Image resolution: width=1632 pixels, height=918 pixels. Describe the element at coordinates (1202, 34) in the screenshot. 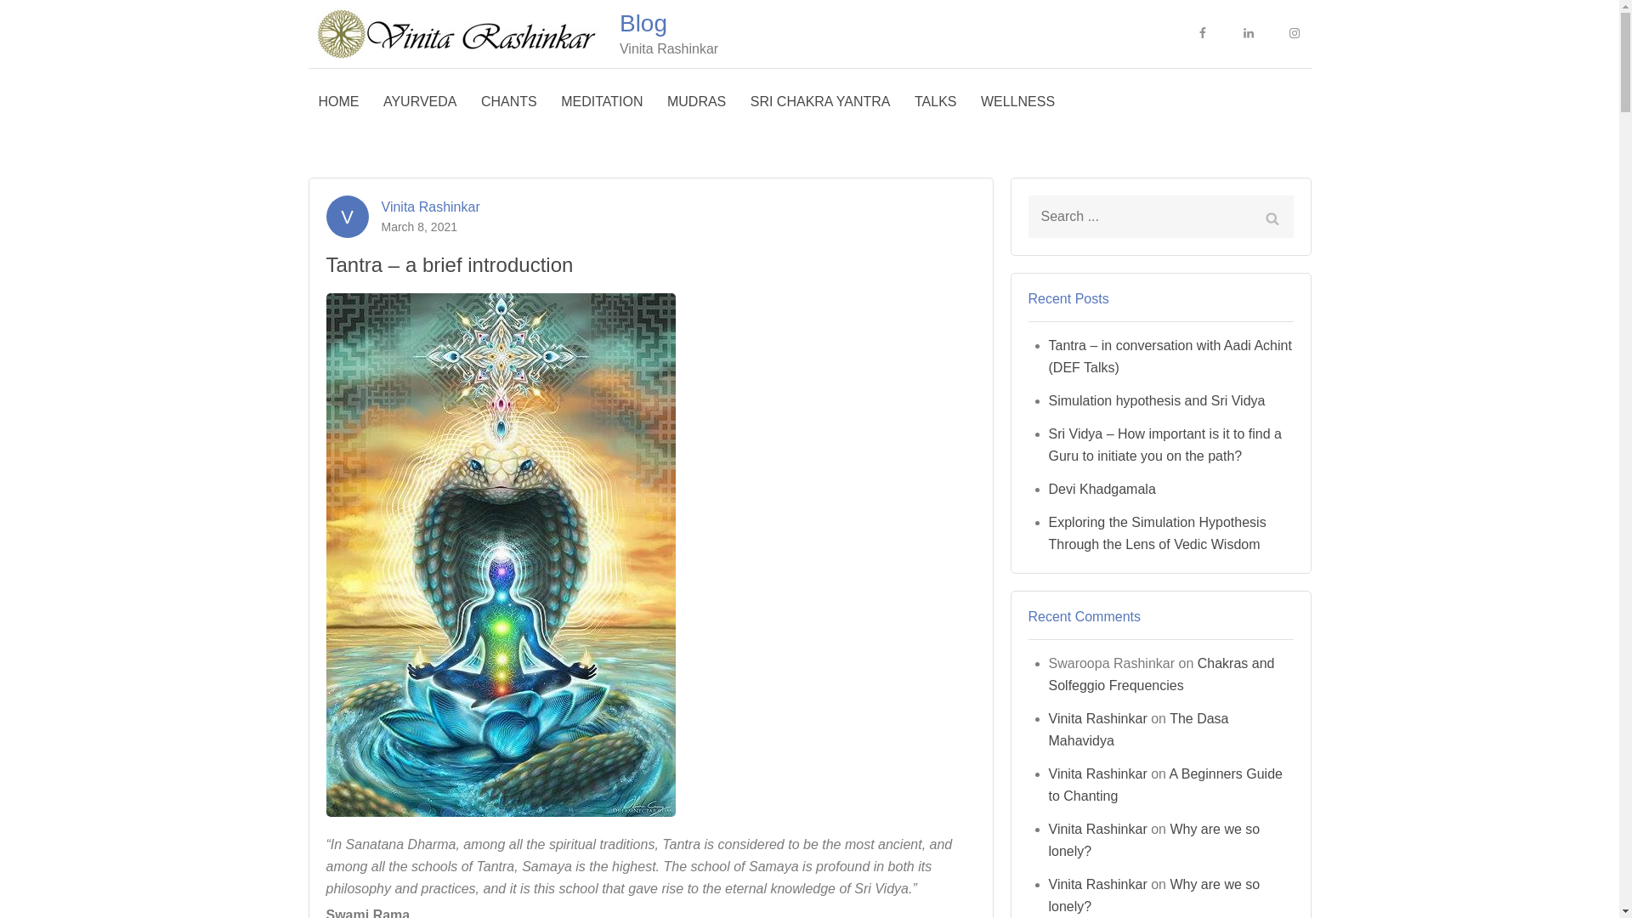

I see `Facebook` at that location.